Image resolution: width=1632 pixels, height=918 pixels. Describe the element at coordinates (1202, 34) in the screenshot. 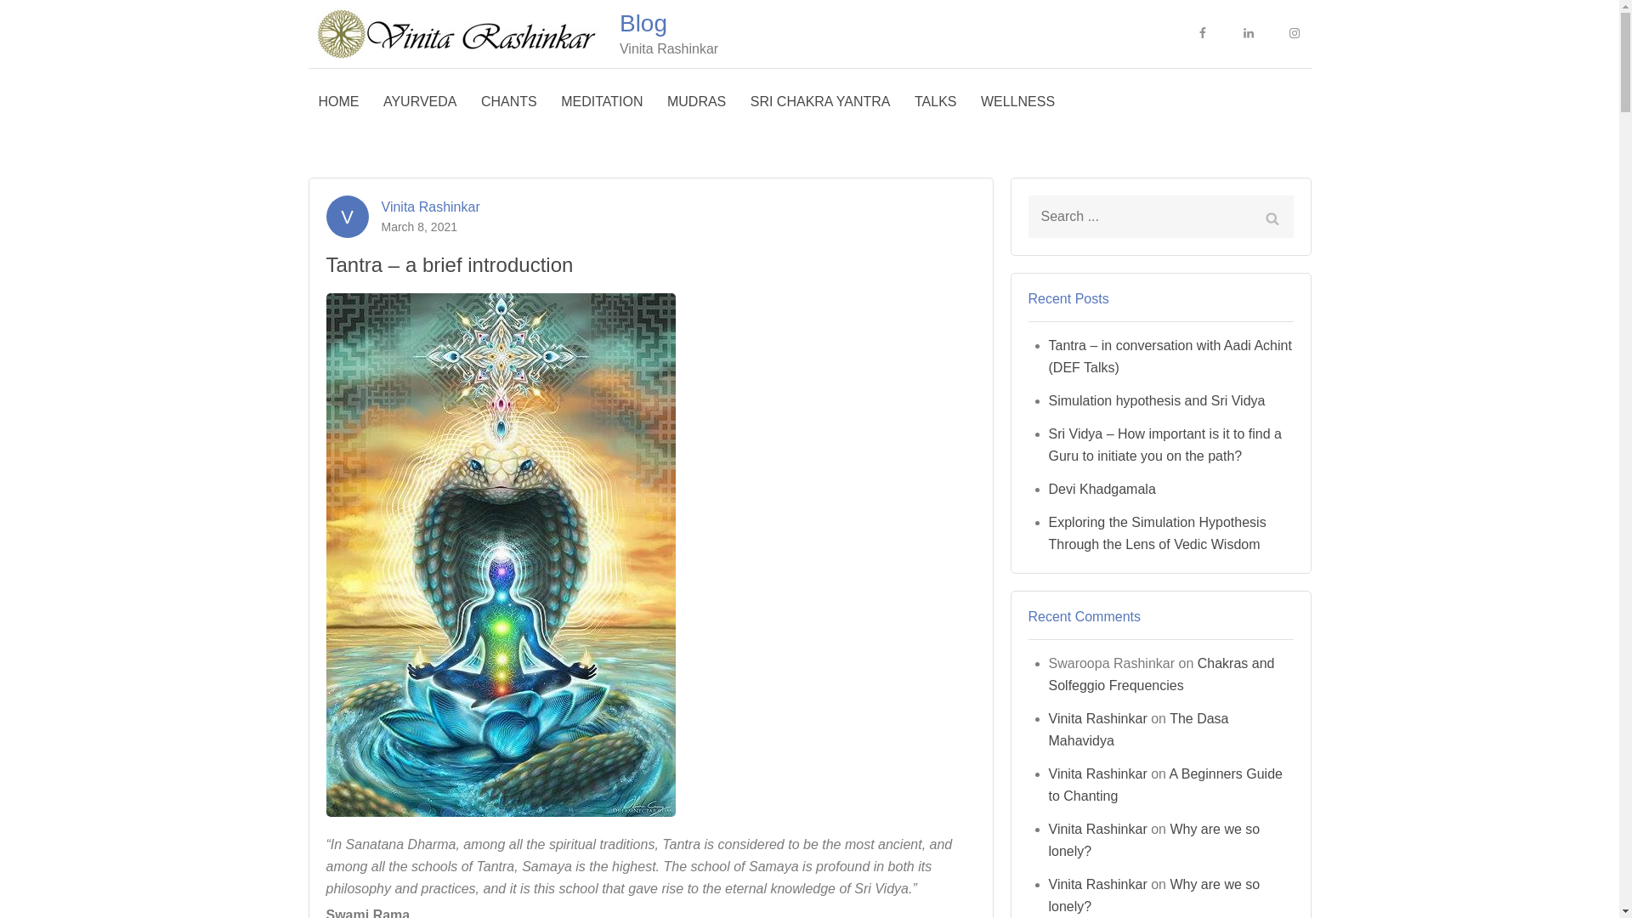

I see `Facebook` at that location.